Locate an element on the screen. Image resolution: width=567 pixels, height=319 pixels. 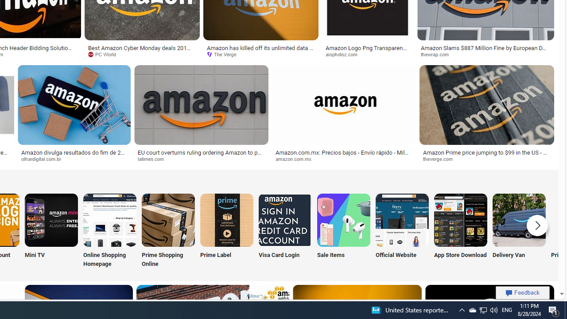
Amazon Sale Items is located at coordinates (343, 220).